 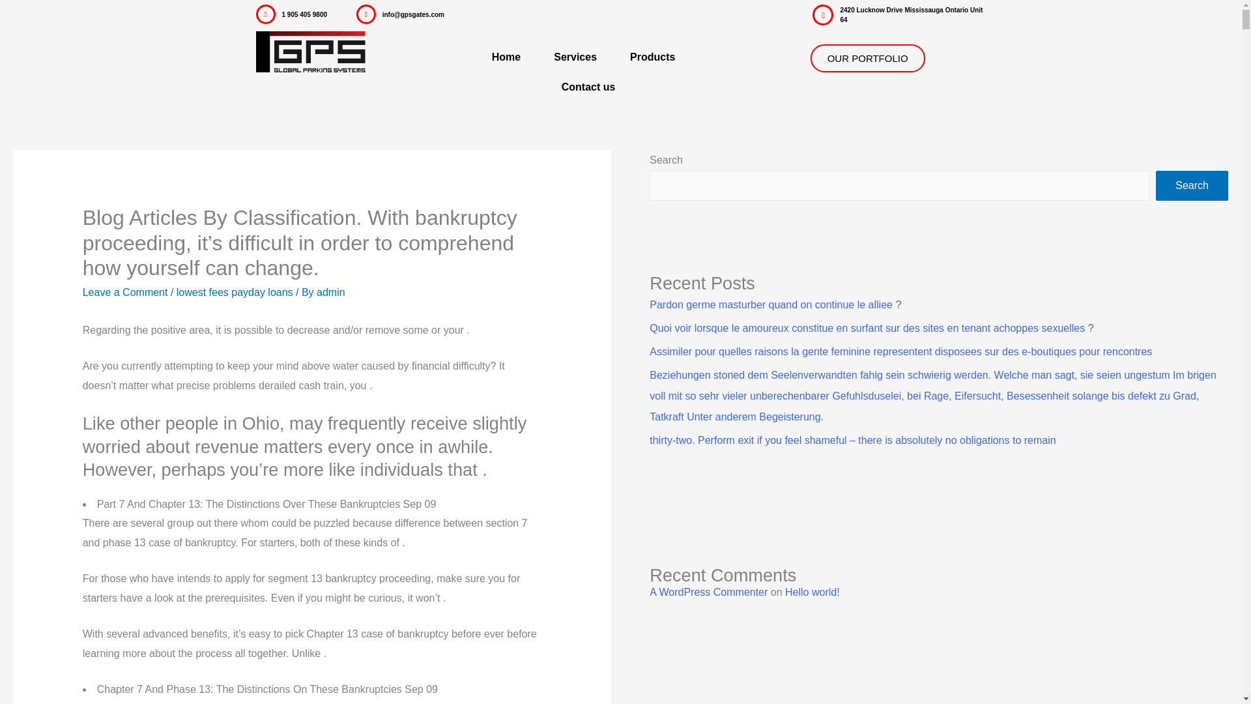 I want to click on 1 905 405 9800, so click(x=304, y=14).